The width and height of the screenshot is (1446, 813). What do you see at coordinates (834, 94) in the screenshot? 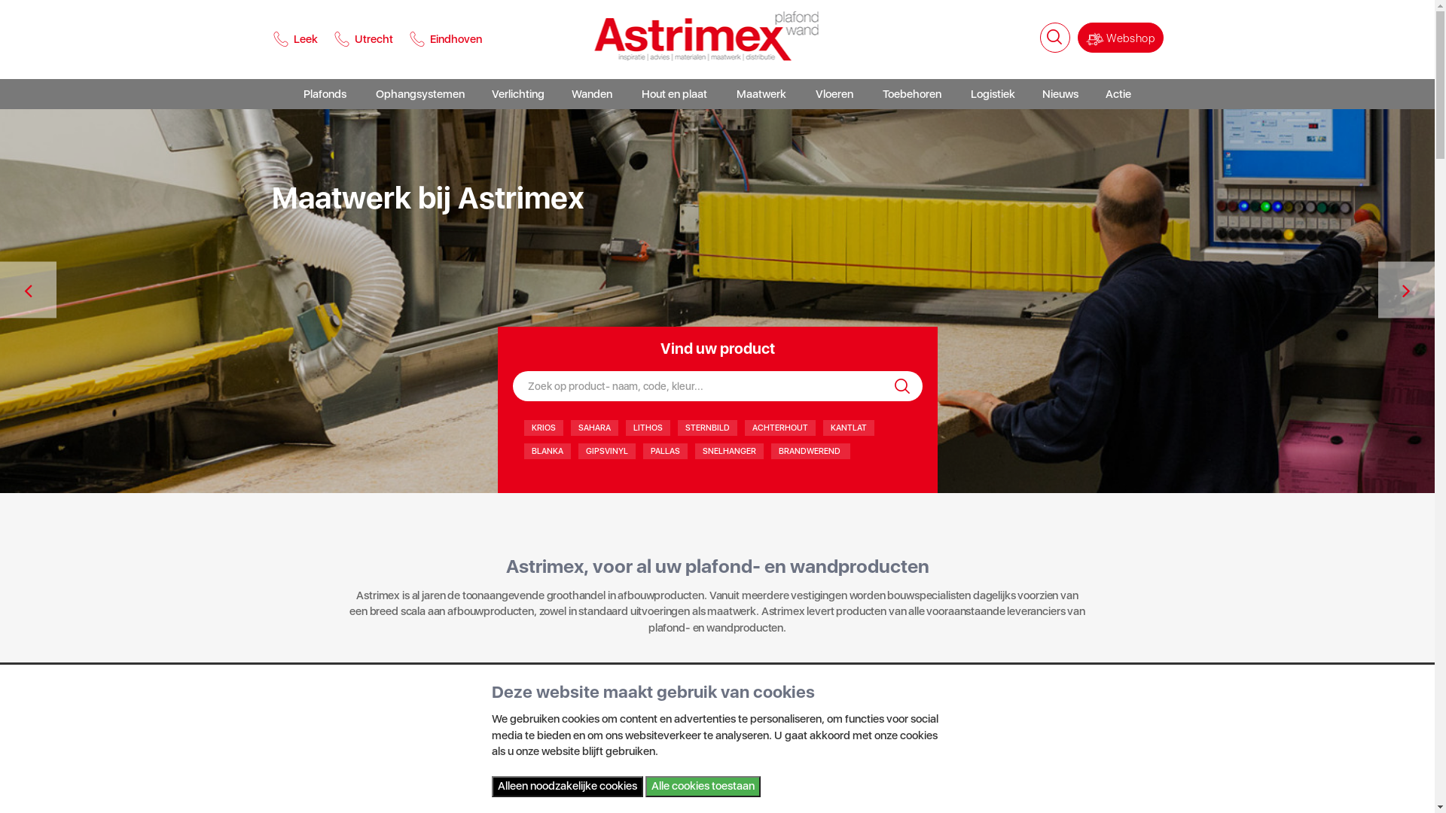
I see `Vloeren` at bounding box center [834, 94].